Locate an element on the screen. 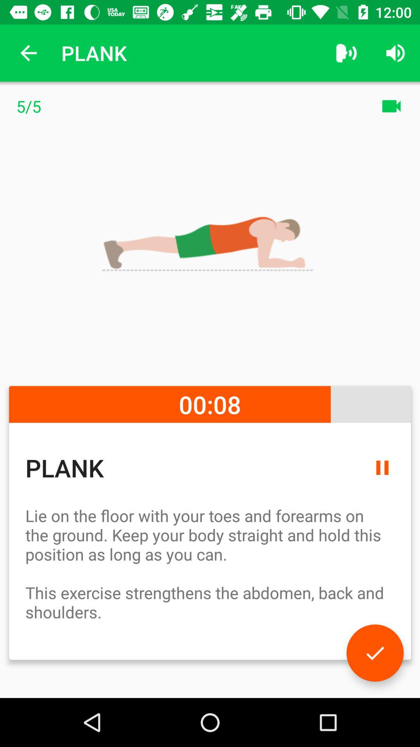 The image size is (420, 747). select the icon which is on the top right corner of the page is located at coordinates (395, 53).